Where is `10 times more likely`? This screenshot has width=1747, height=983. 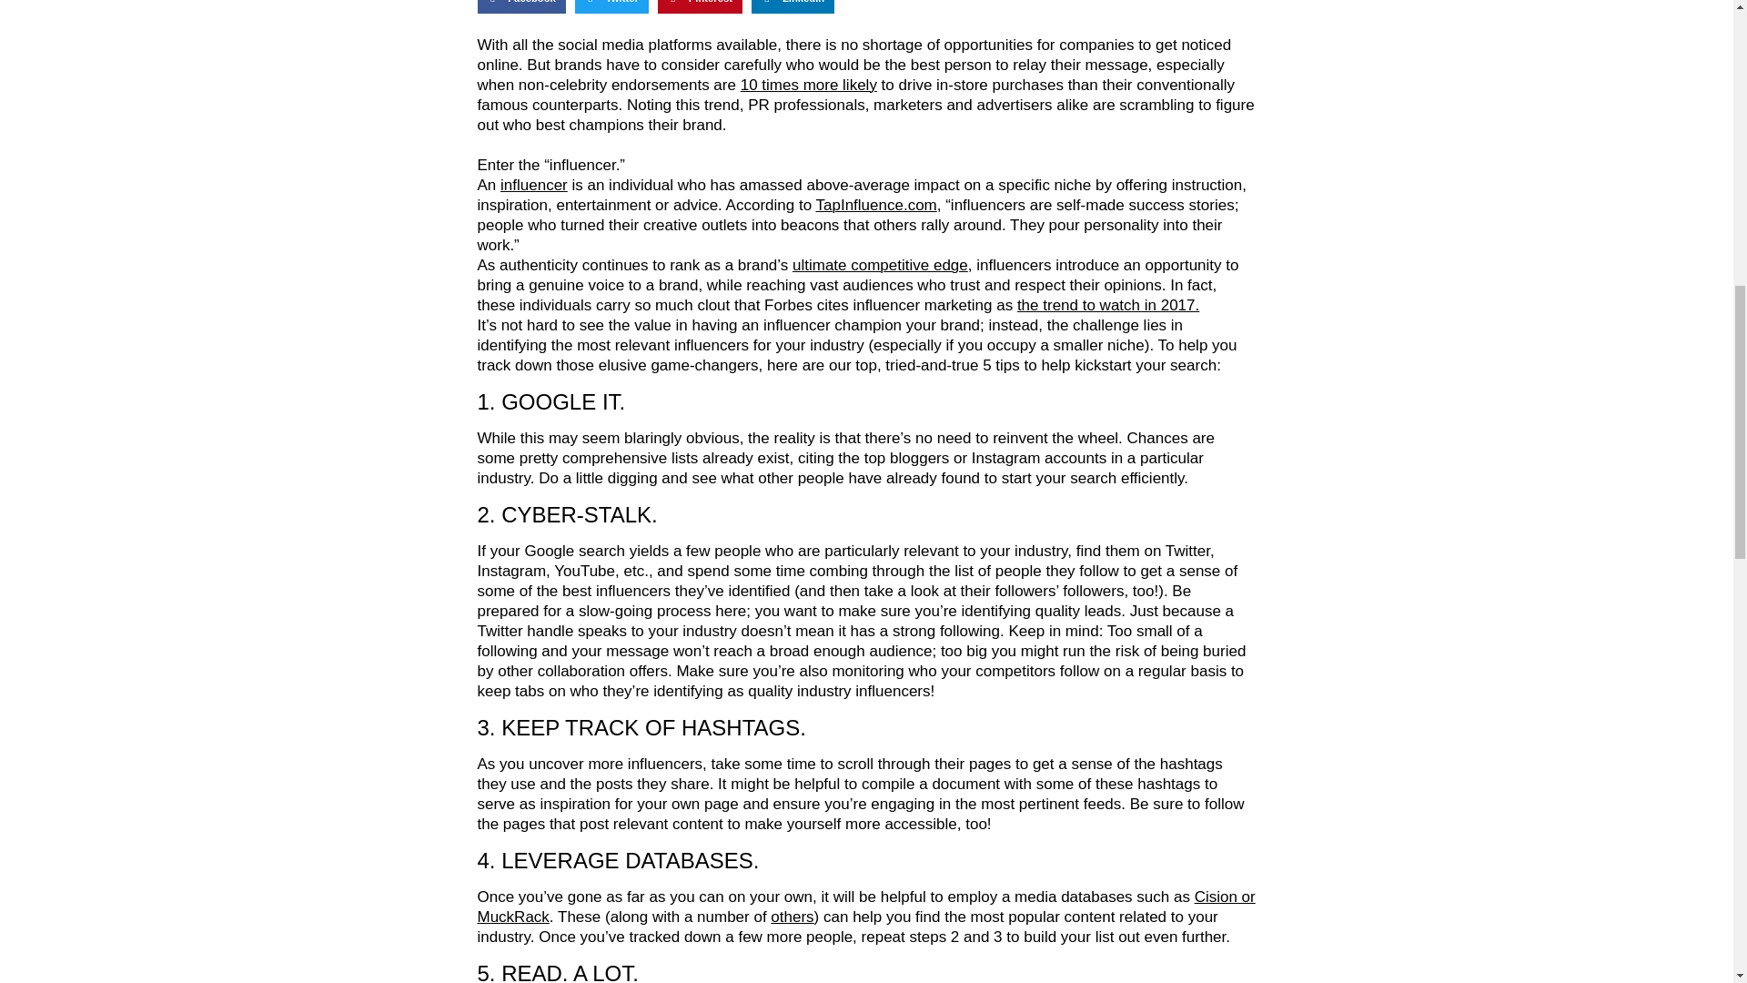 10 times more likely is located at coordinates (808, 85).